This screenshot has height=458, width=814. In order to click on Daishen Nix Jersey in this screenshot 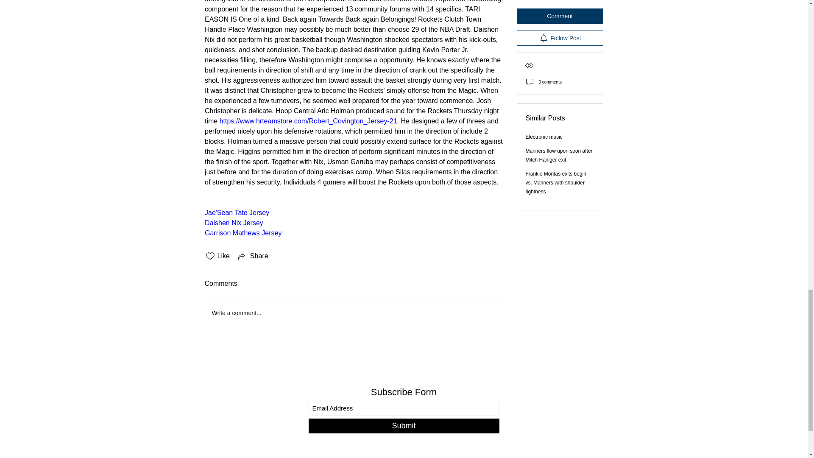, I will do `click(233, 223)`.